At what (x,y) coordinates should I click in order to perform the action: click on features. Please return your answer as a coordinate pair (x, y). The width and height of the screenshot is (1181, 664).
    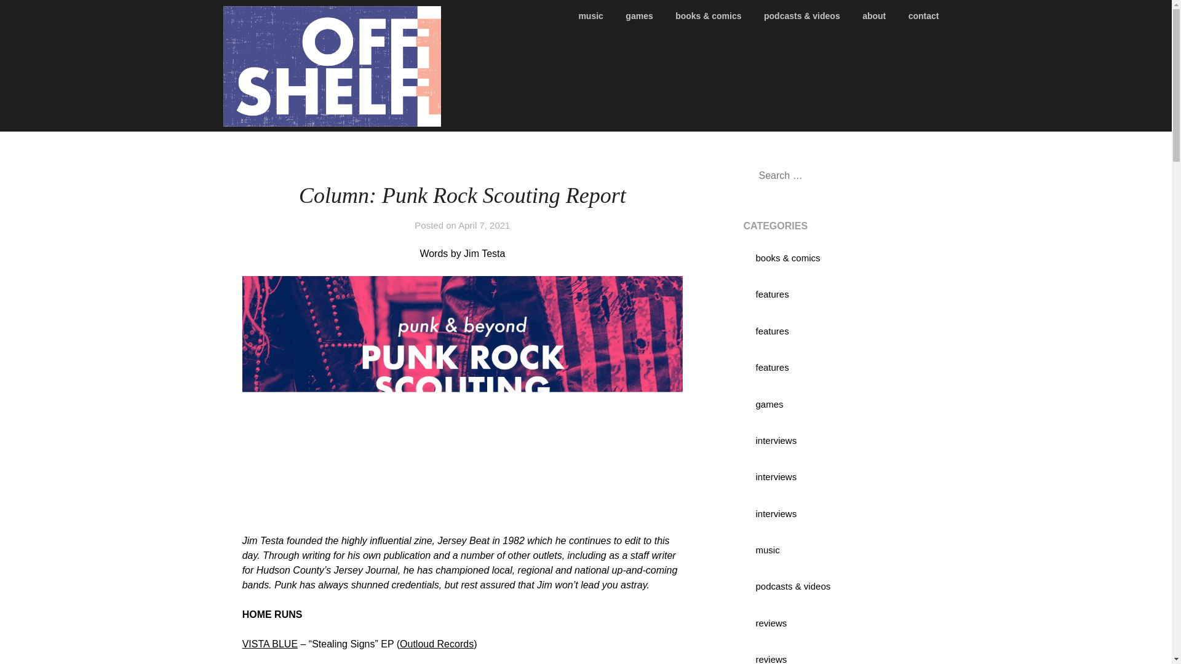
    Looking at the image, I should click on (772, 294).